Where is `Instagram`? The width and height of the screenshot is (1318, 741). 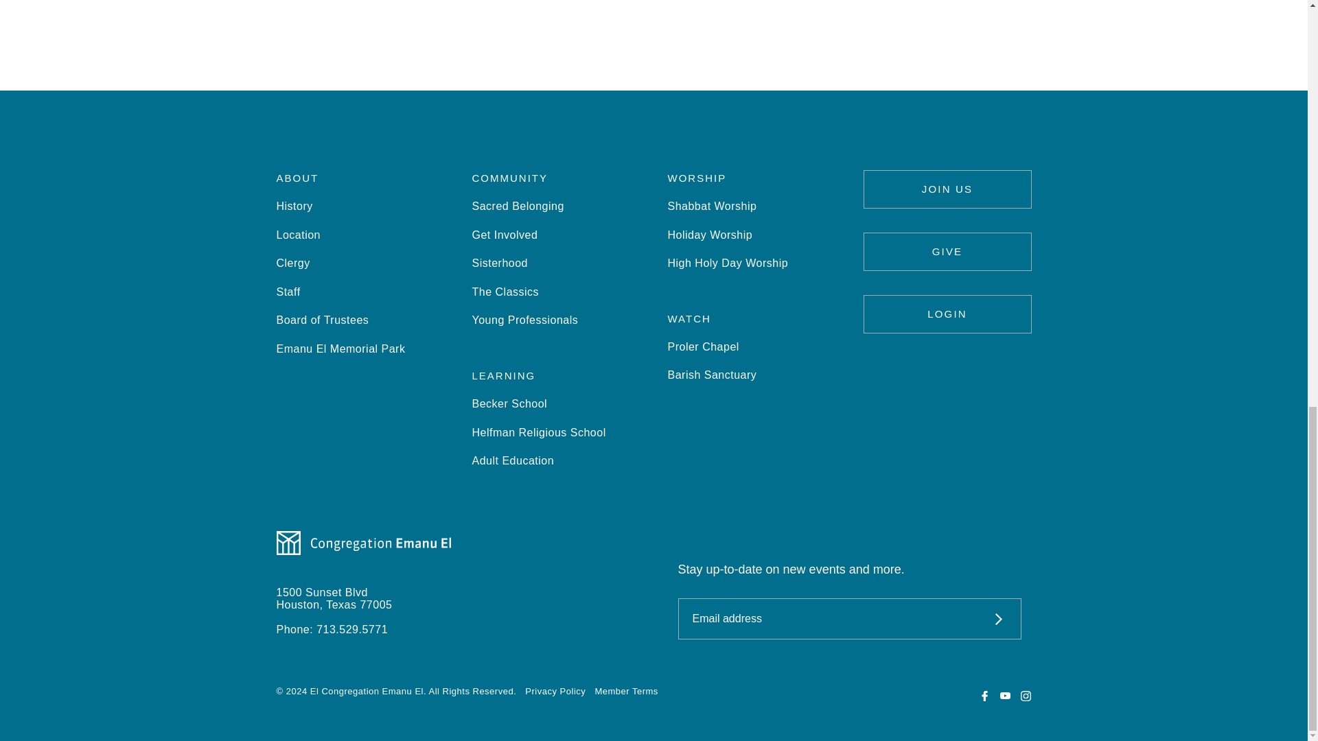 Instagram is located at coordinates (1026, 696).